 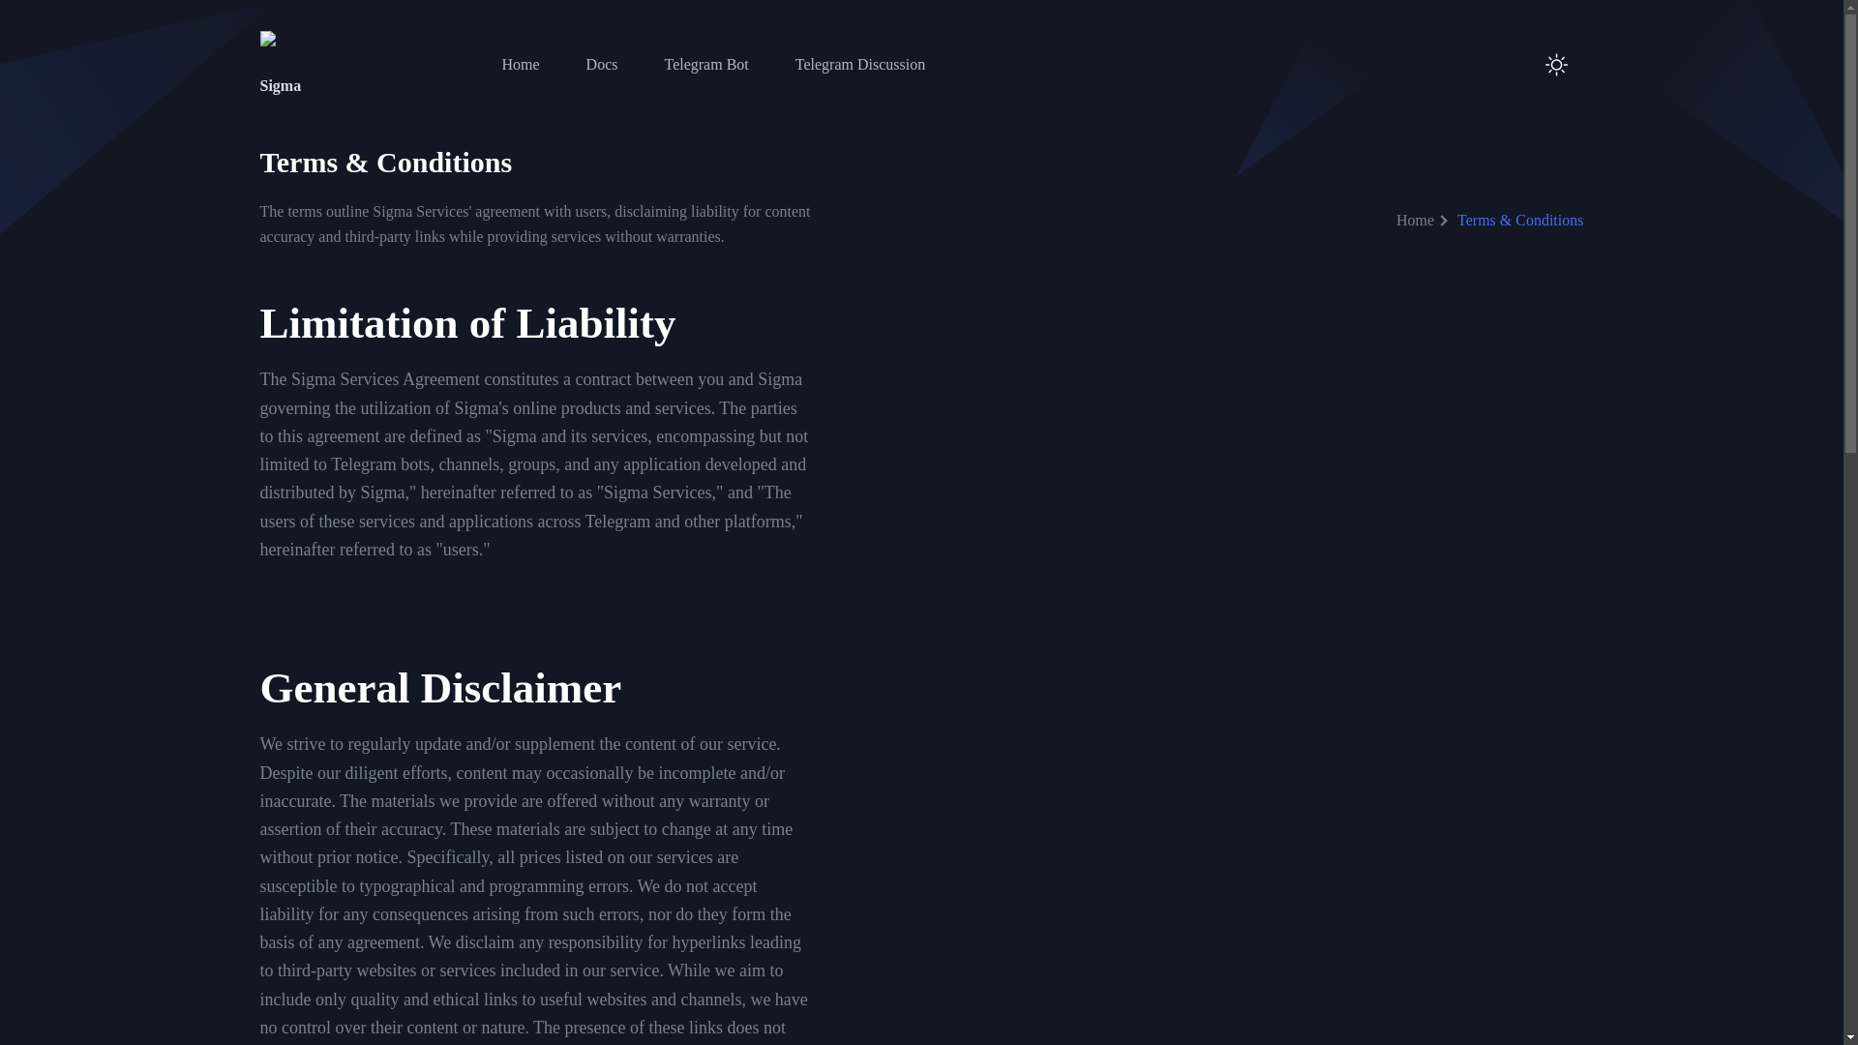 I want to click on Telegram Discussion, so click(x=859, y=64).